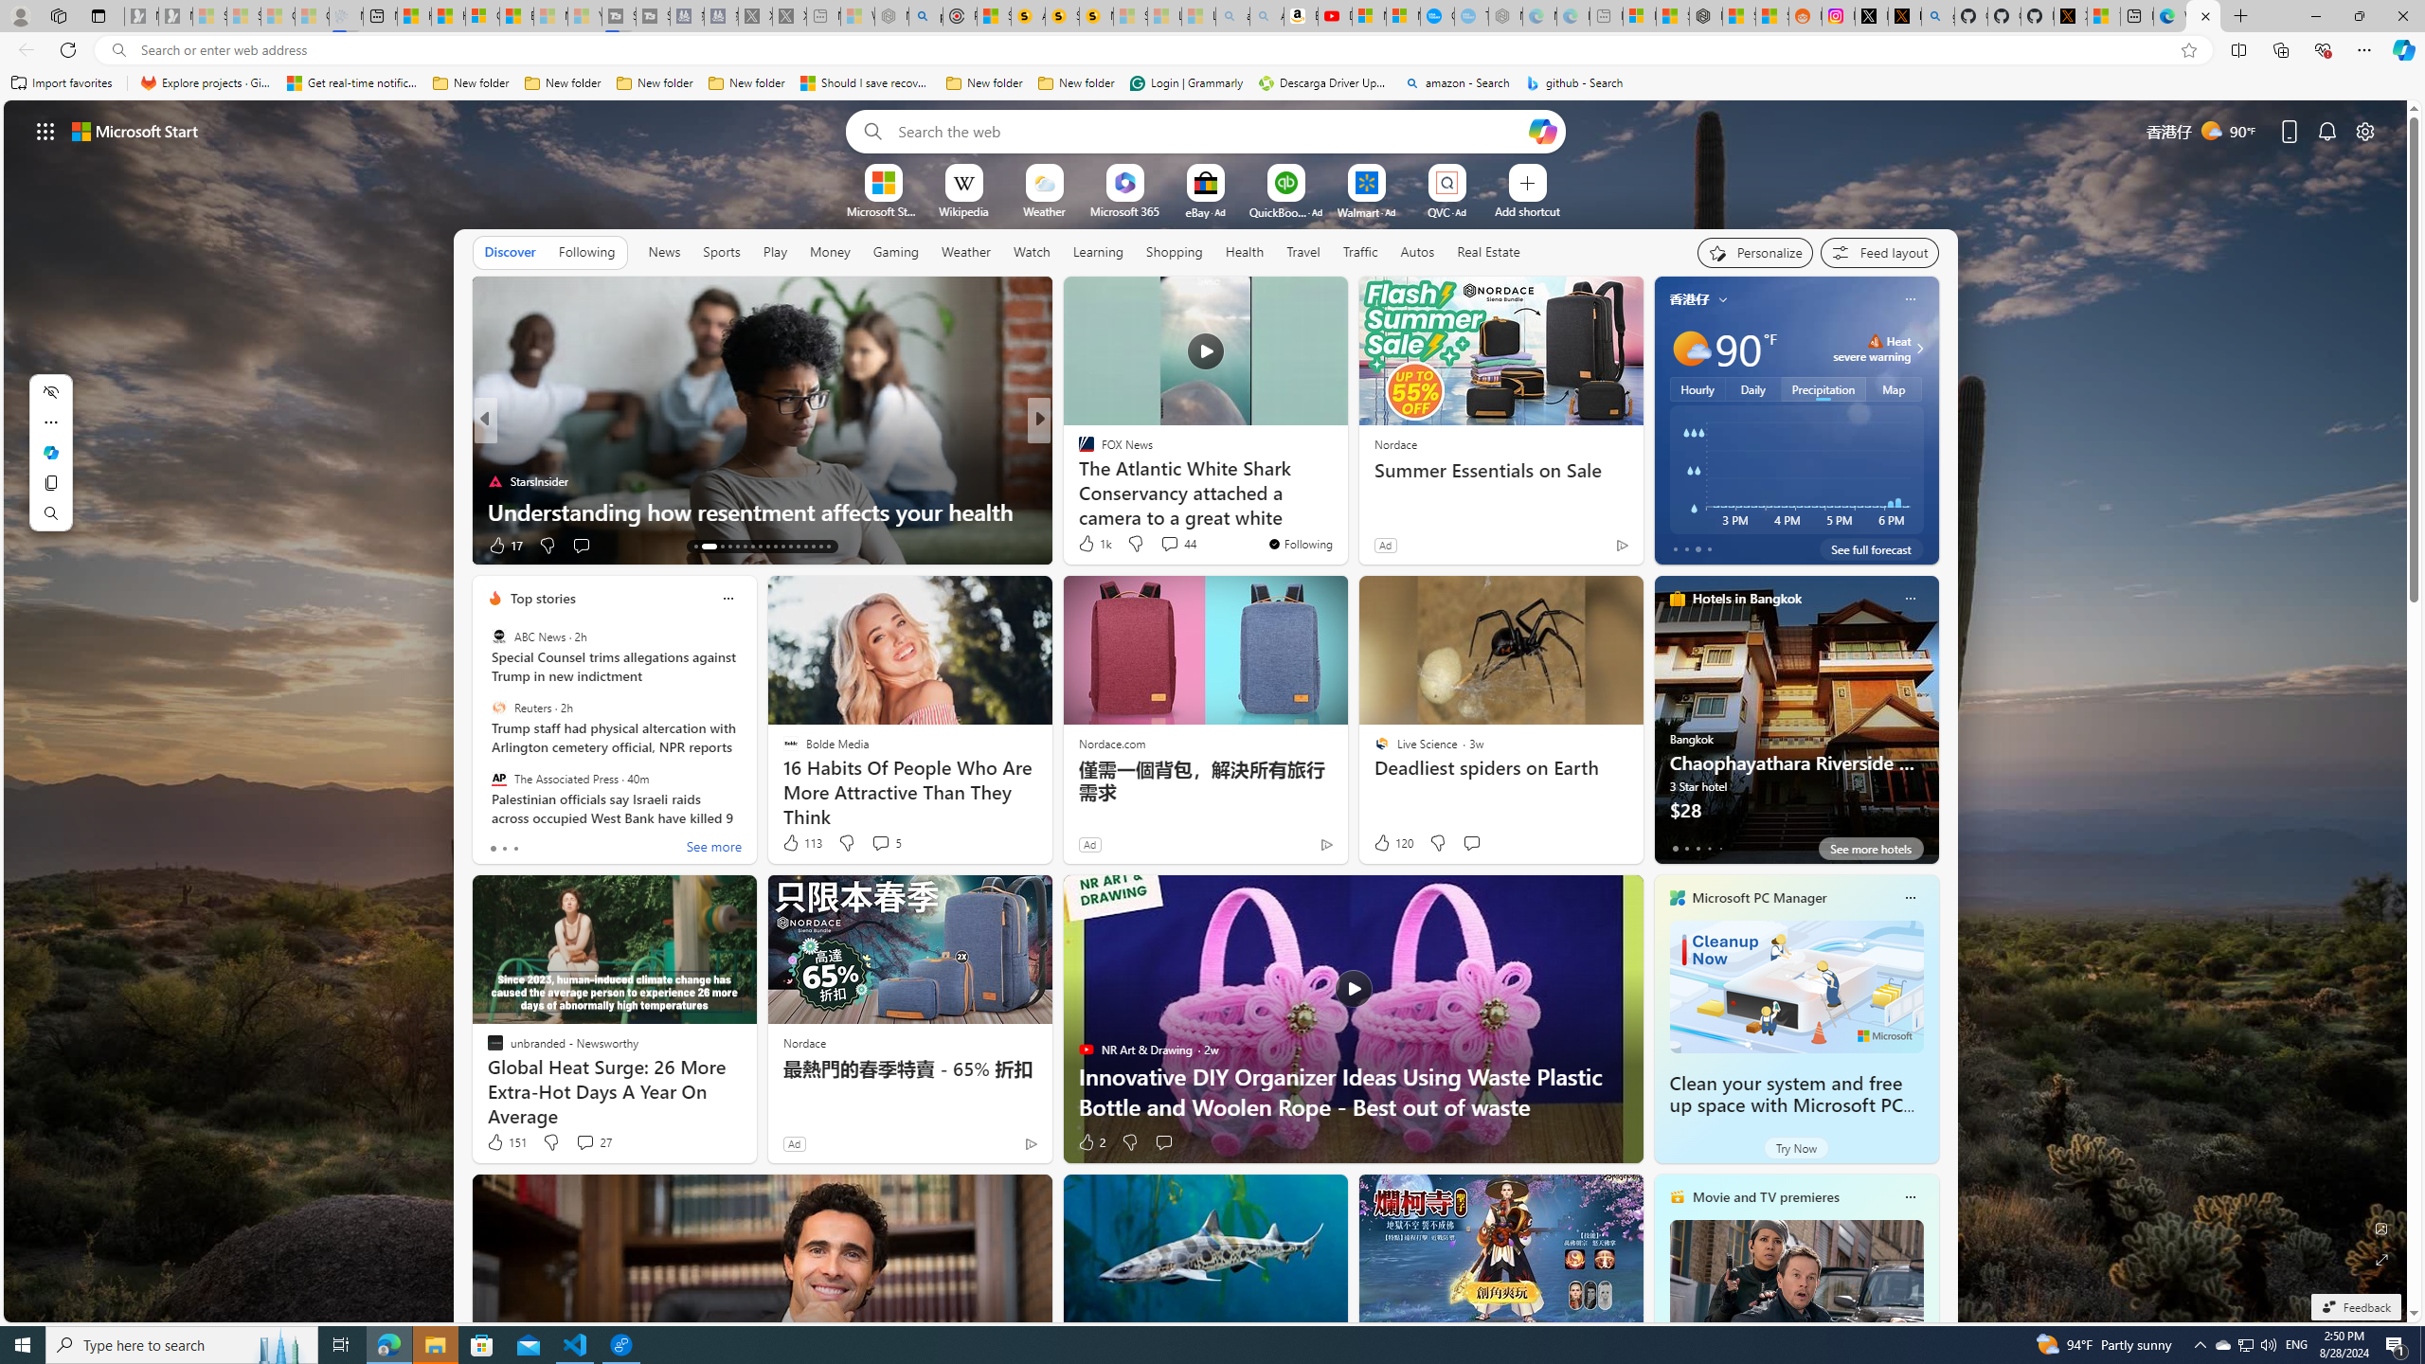 The height and width of the screenshot is (1364, 2425). Describe the element at coordinates (1171, 545) in the screenshot. I see `View comments 77 Comment` at that location.